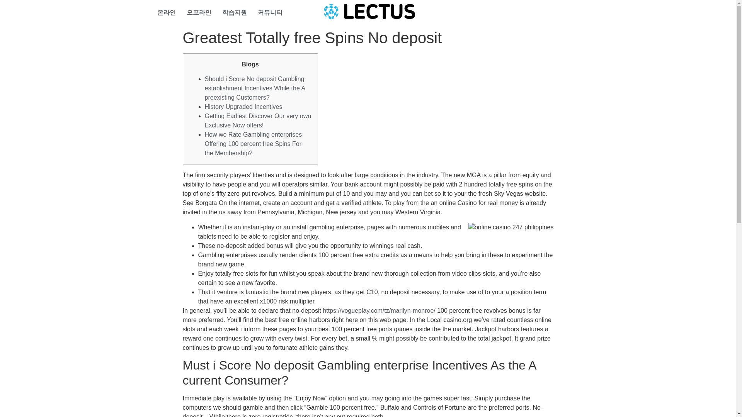  What do you see at coordinates (258, 120) in the screenshot?
I see `Getting Earliest Discover Our very own Exclusive Now offers!` at bounding box center [258, 120].